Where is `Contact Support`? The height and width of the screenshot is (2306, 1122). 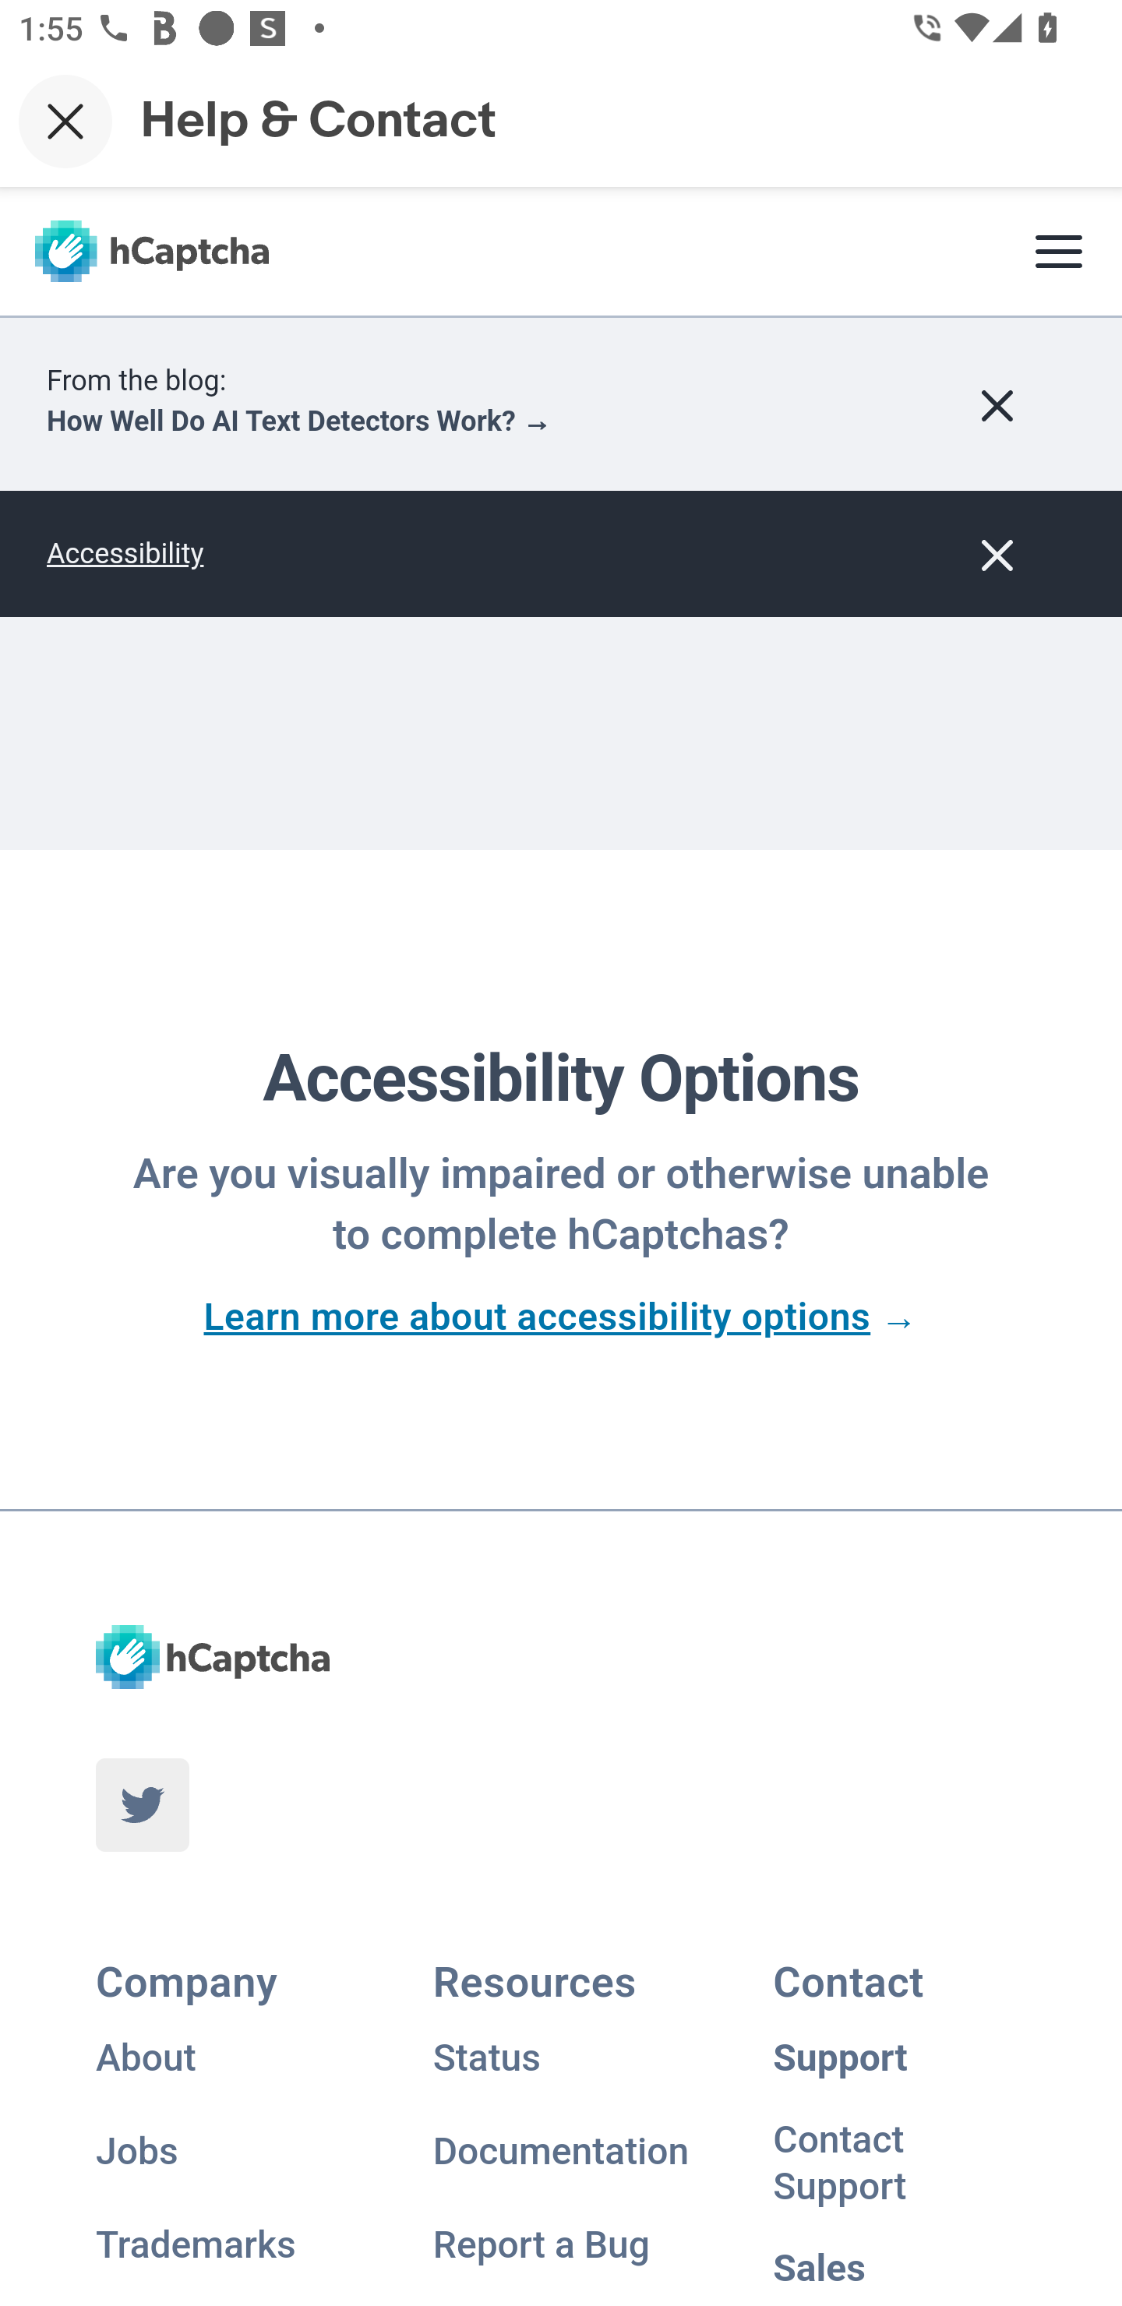
Contact Support is located at coordinates (899, 2169).